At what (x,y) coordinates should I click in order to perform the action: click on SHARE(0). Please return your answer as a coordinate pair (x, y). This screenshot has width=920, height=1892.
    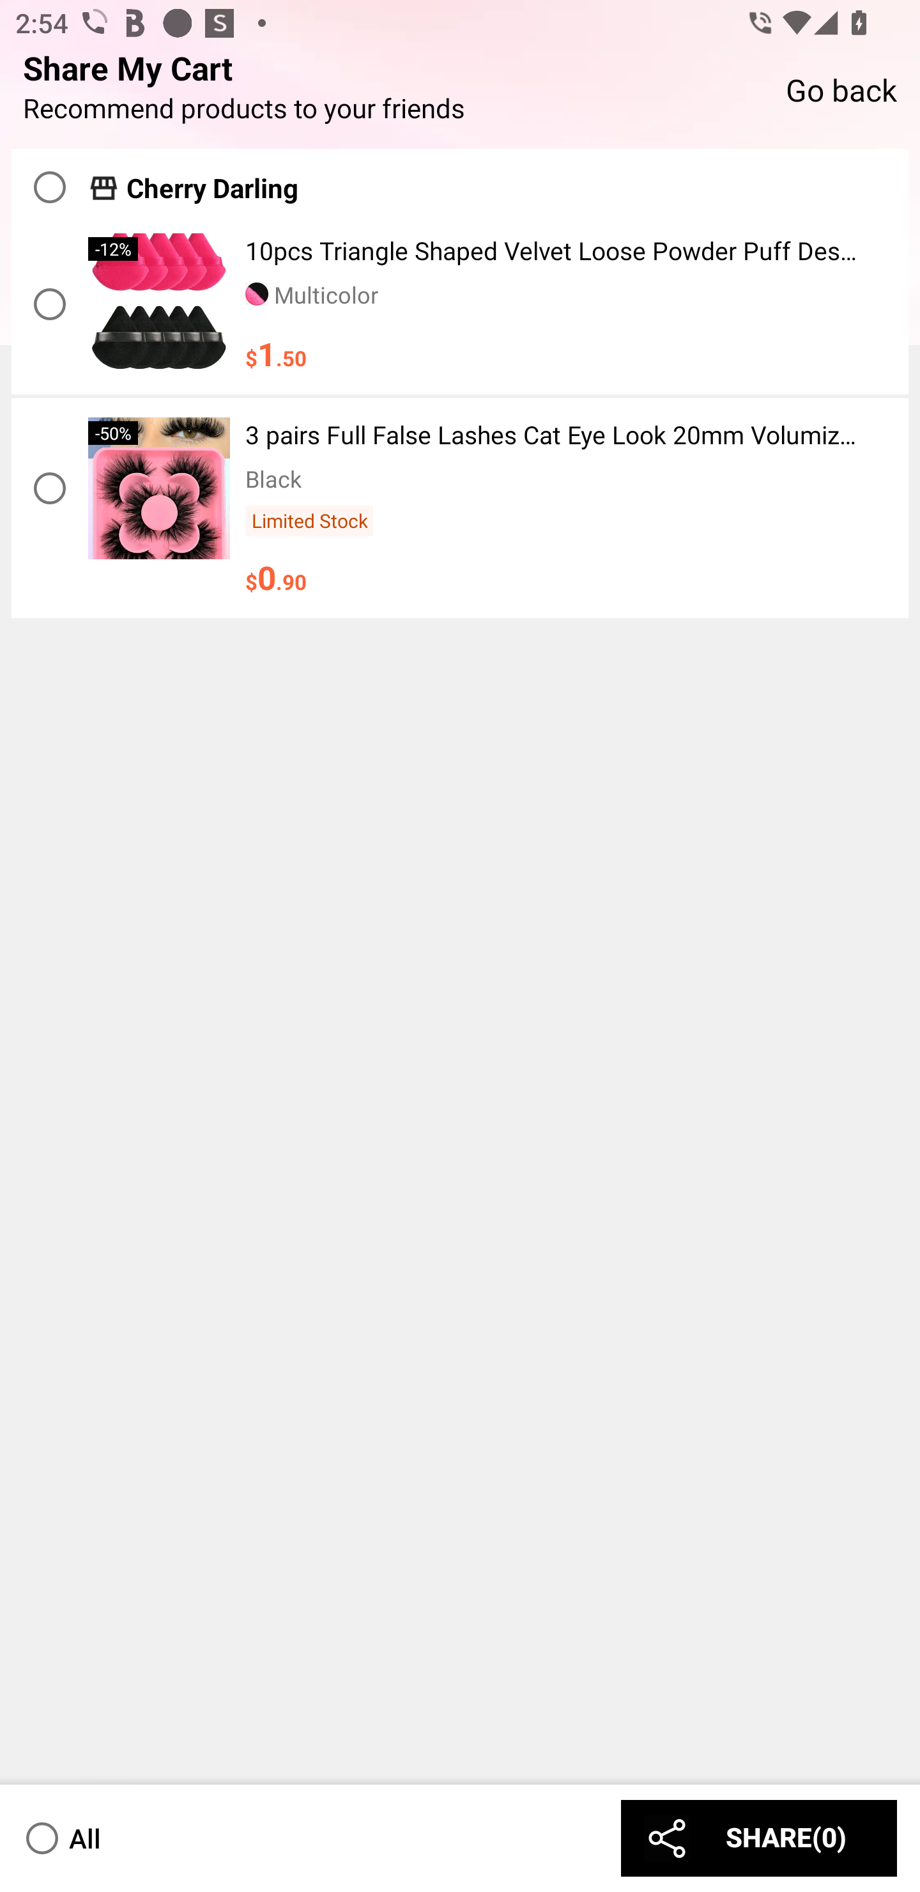
    Looking at the image, I should click on (759, 1838).